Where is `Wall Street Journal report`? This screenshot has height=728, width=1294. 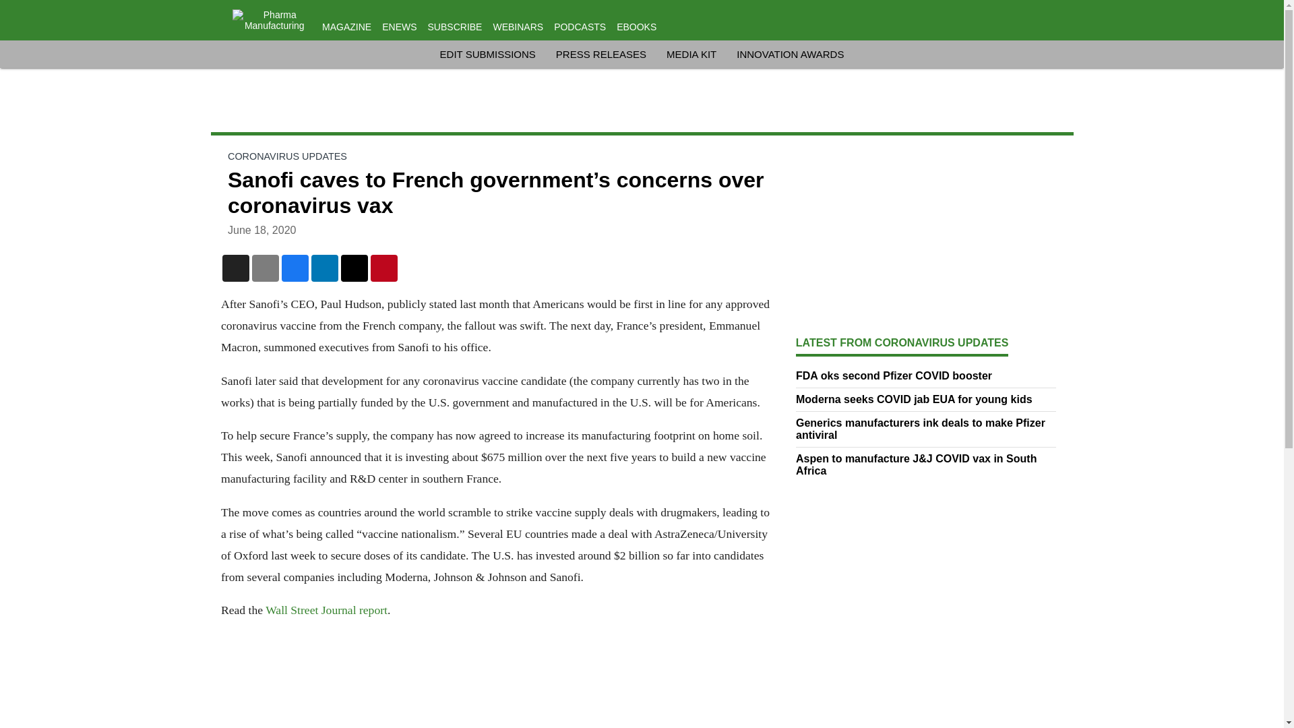 Wall Street Journal report is located at coordinates (326, 609).